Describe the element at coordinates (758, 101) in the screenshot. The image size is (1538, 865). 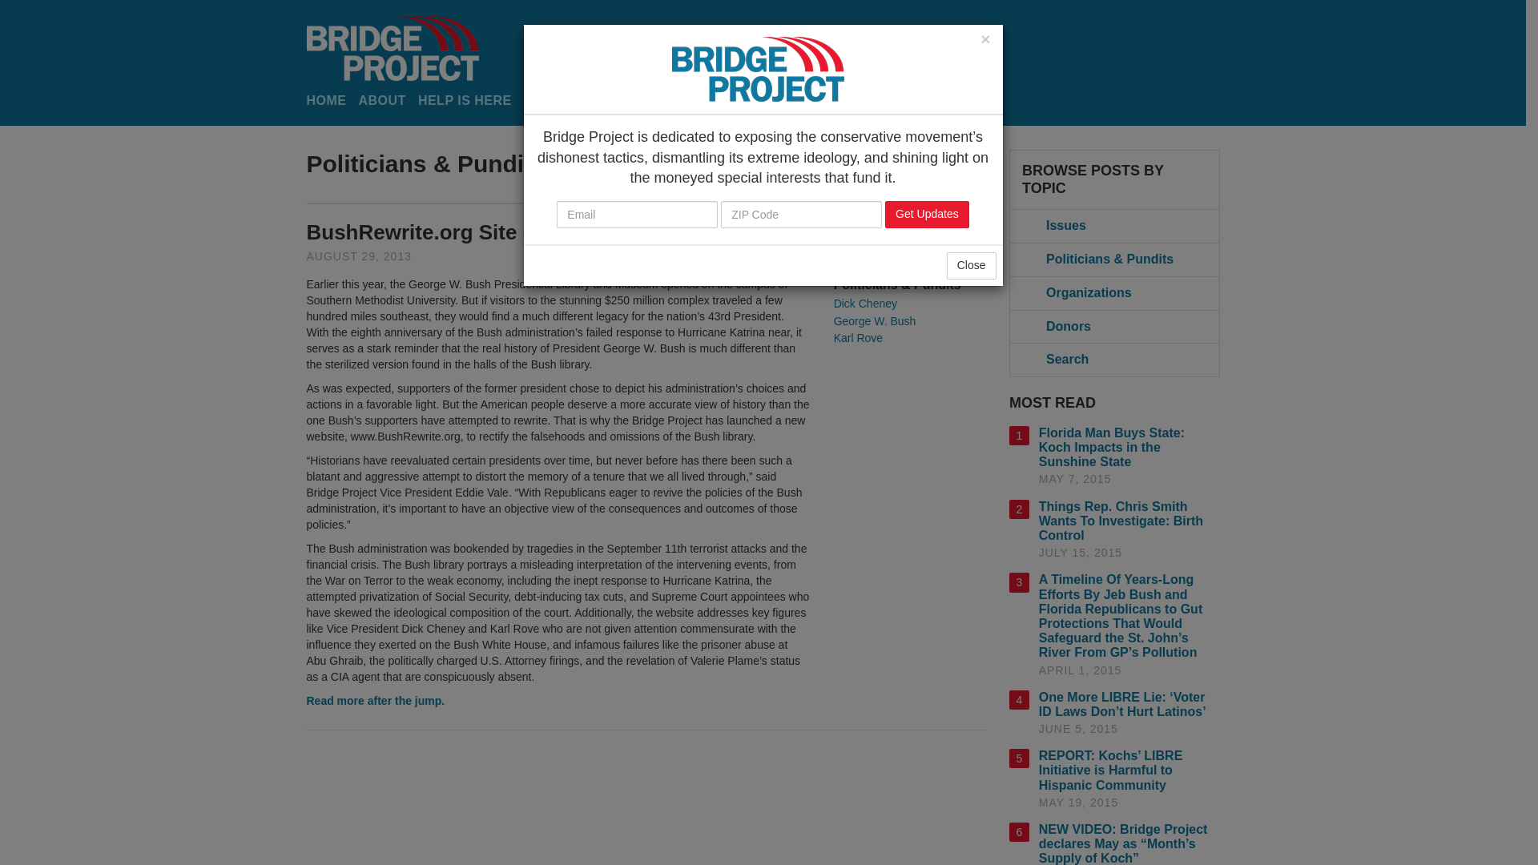
I see `TRANSPARENCY DATABASE` at that location.